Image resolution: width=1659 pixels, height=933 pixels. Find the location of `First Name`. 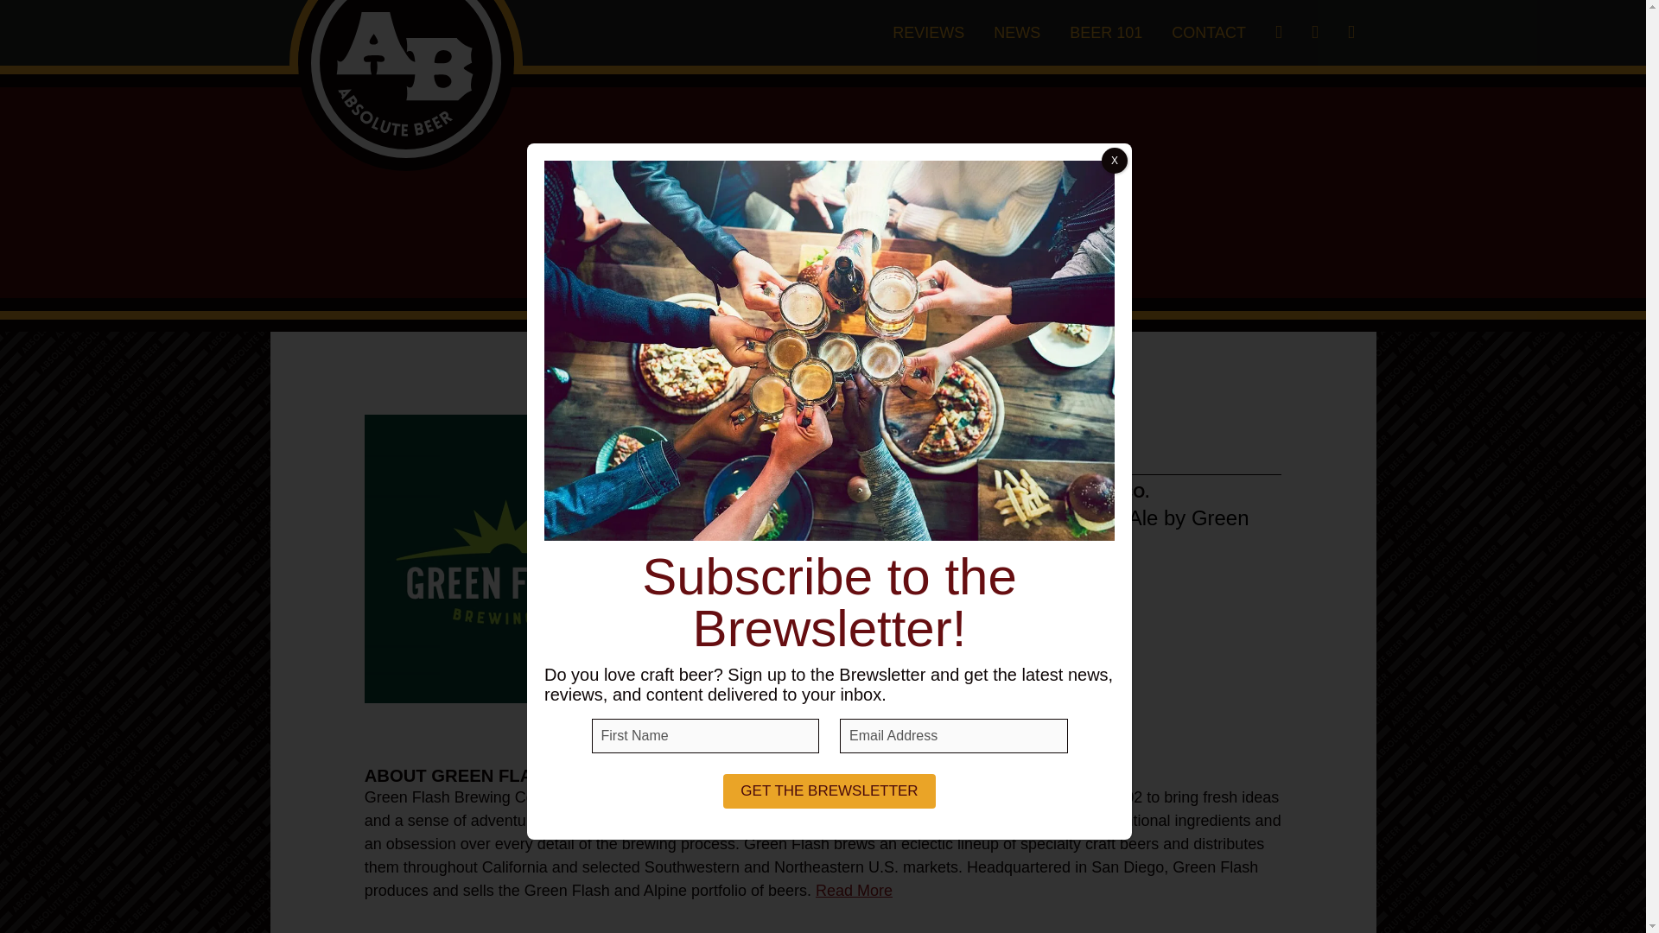

First Name is located at coordinates (705, 735).